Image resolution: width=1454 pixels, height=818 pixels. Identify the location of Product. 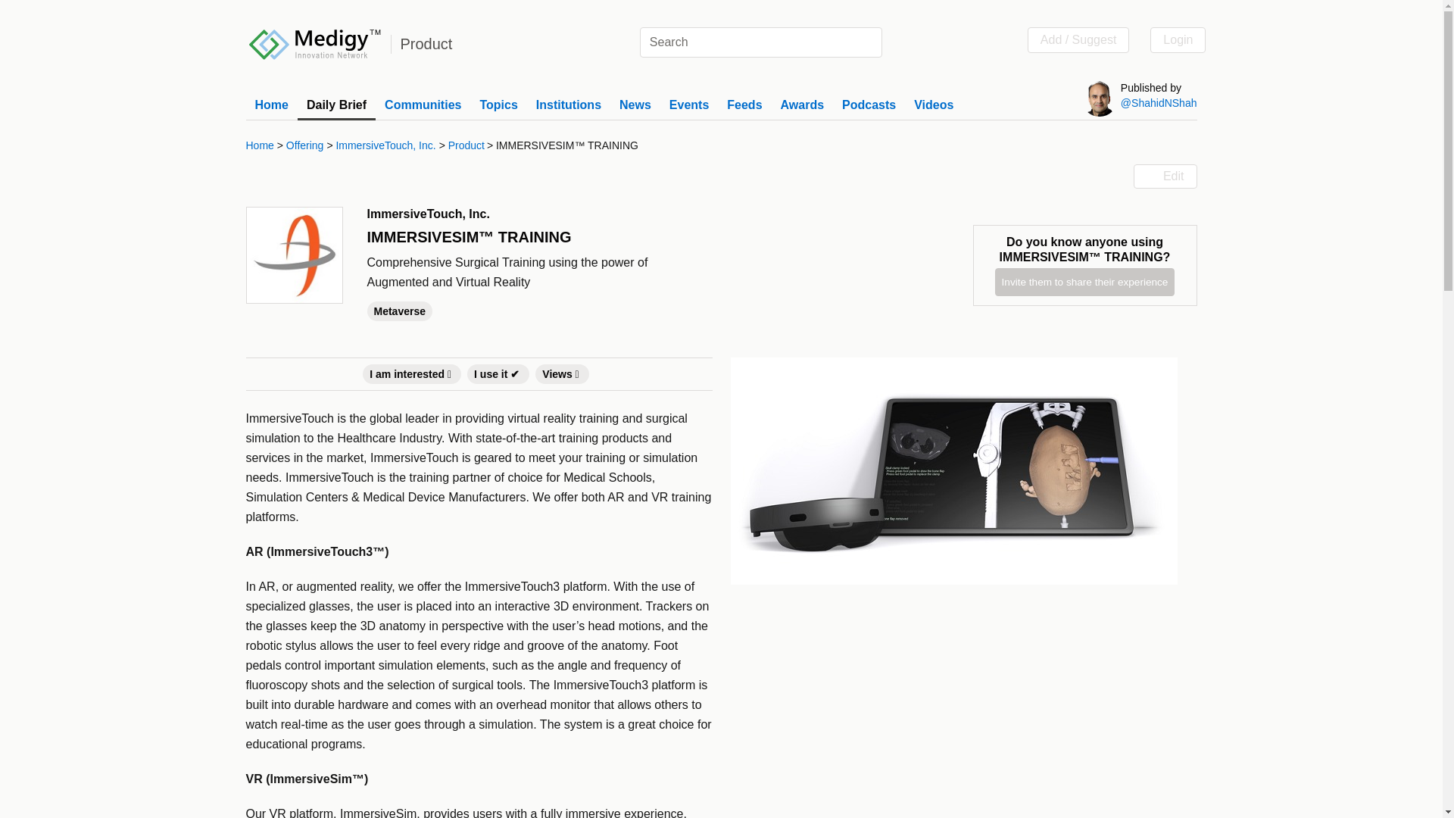
(466, 145).